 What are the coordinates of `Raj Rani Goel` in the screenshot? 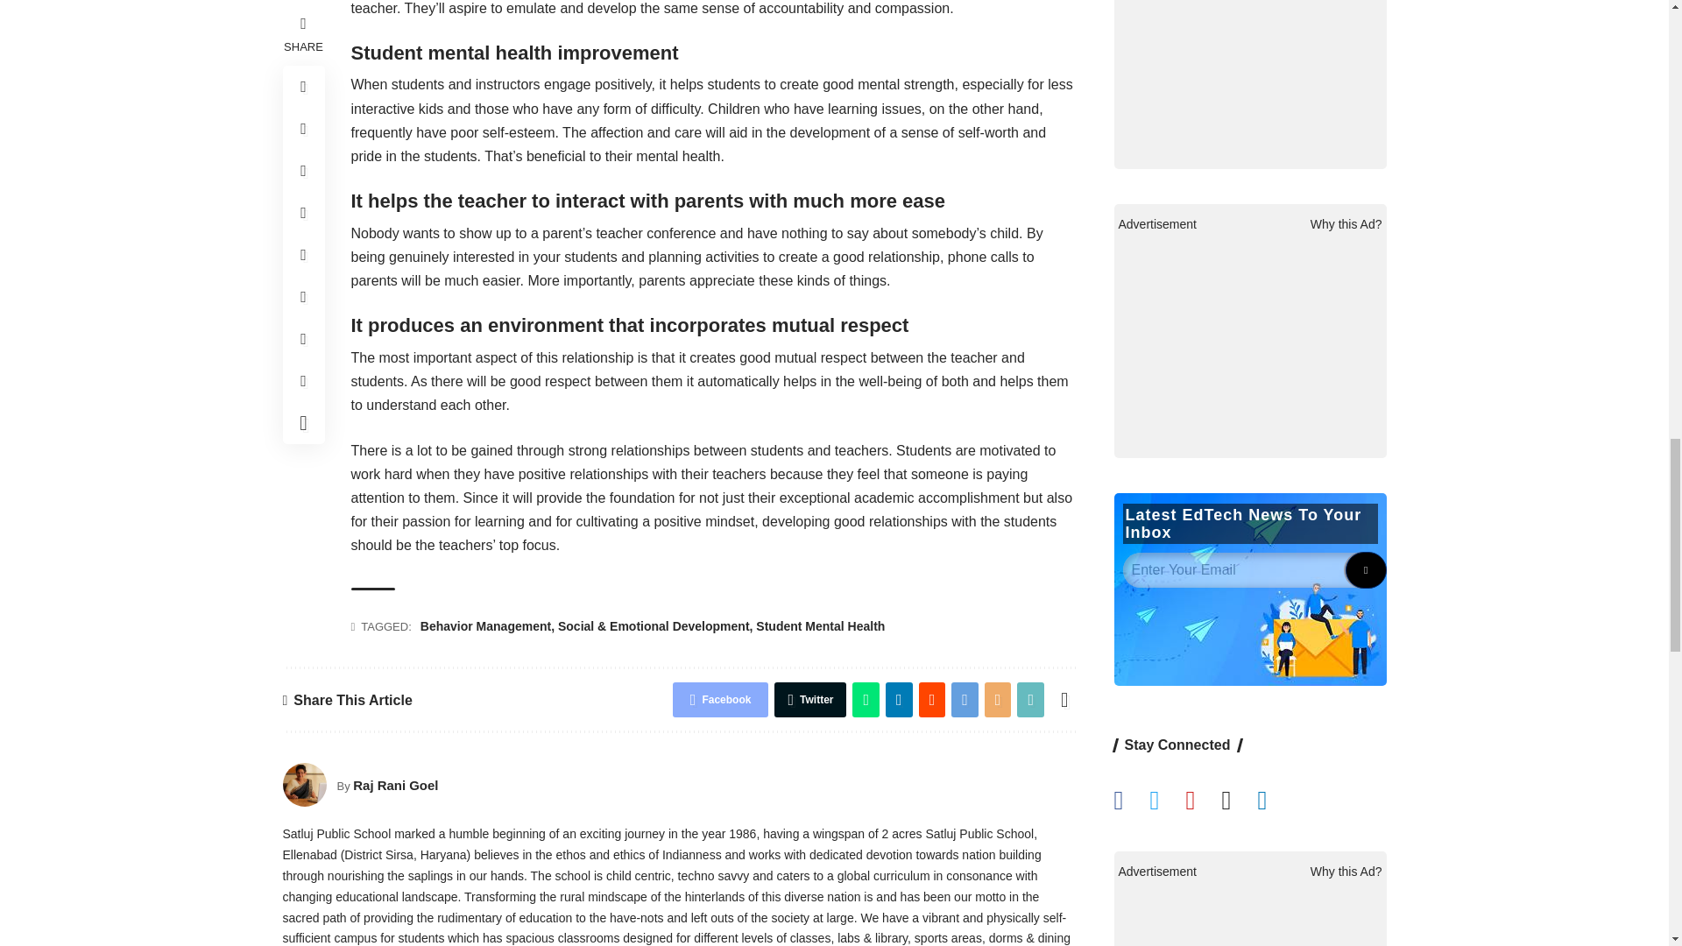 It's located at (304, 785).